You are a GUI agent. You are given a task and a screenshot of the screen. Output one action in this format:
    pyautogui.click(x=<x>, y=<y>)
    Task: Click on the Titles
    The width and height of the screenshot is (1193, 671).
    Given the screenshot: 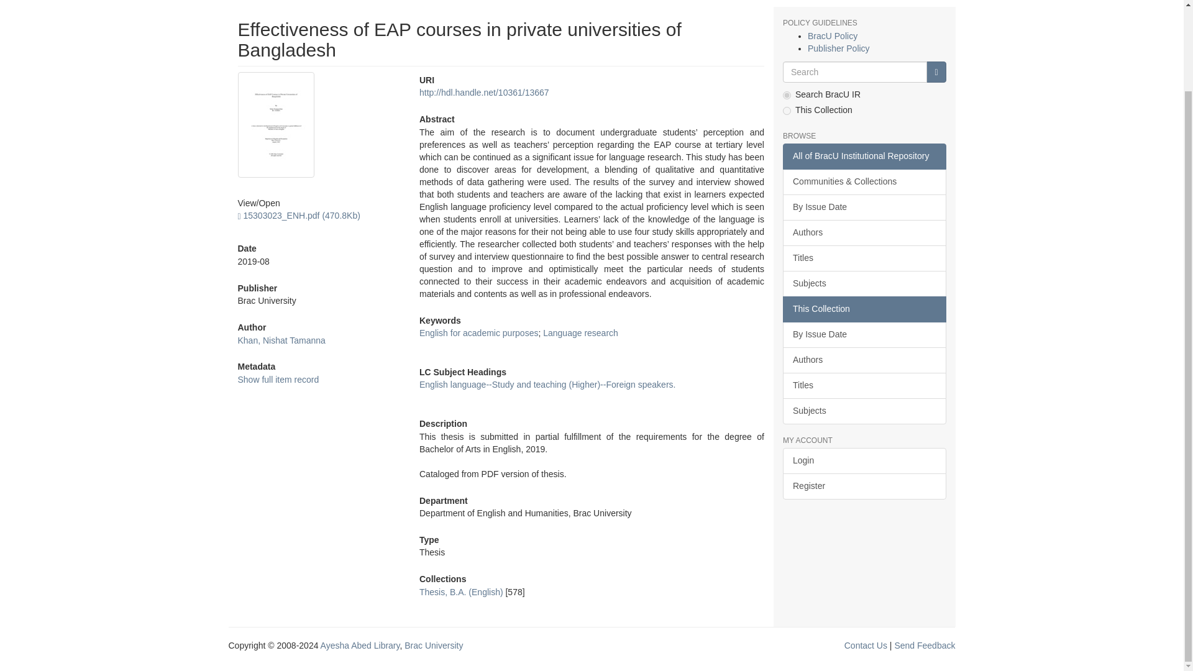 What is the action you would take?
    pyautogui.click(x=864, y=258)
    